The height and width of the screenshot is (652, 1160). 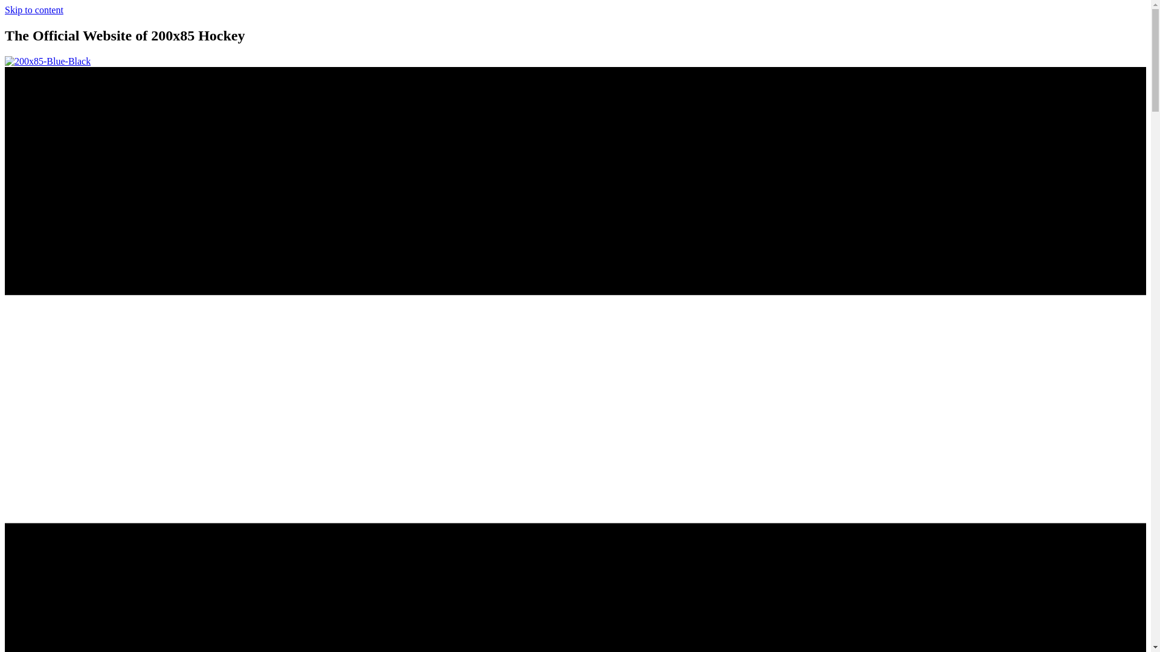 What do you see at coordinates (34, 10) in the screenshot?
I see `Skip to content` at bounding box center [34, 10].